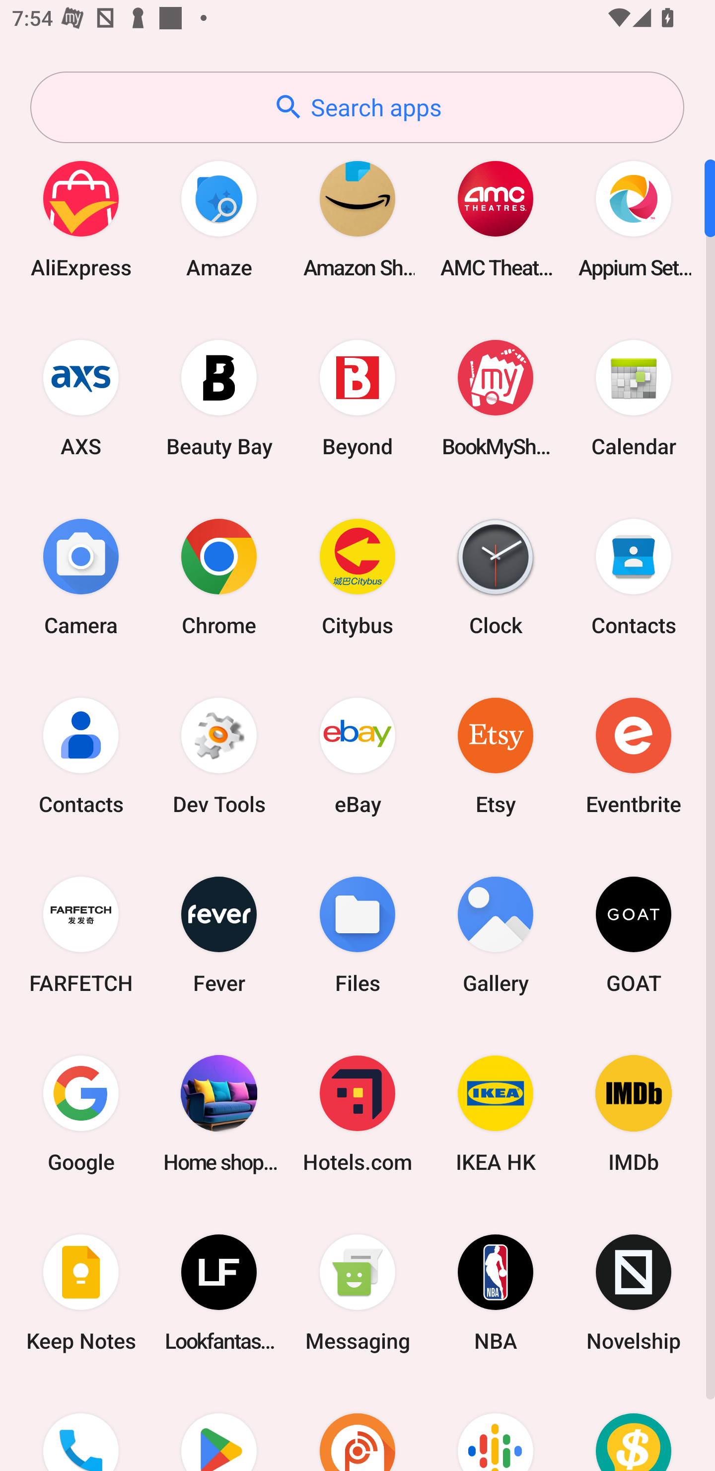  Describe the element at coordinates (219, 576) in the screenshot. I see `Chrome` at that location.